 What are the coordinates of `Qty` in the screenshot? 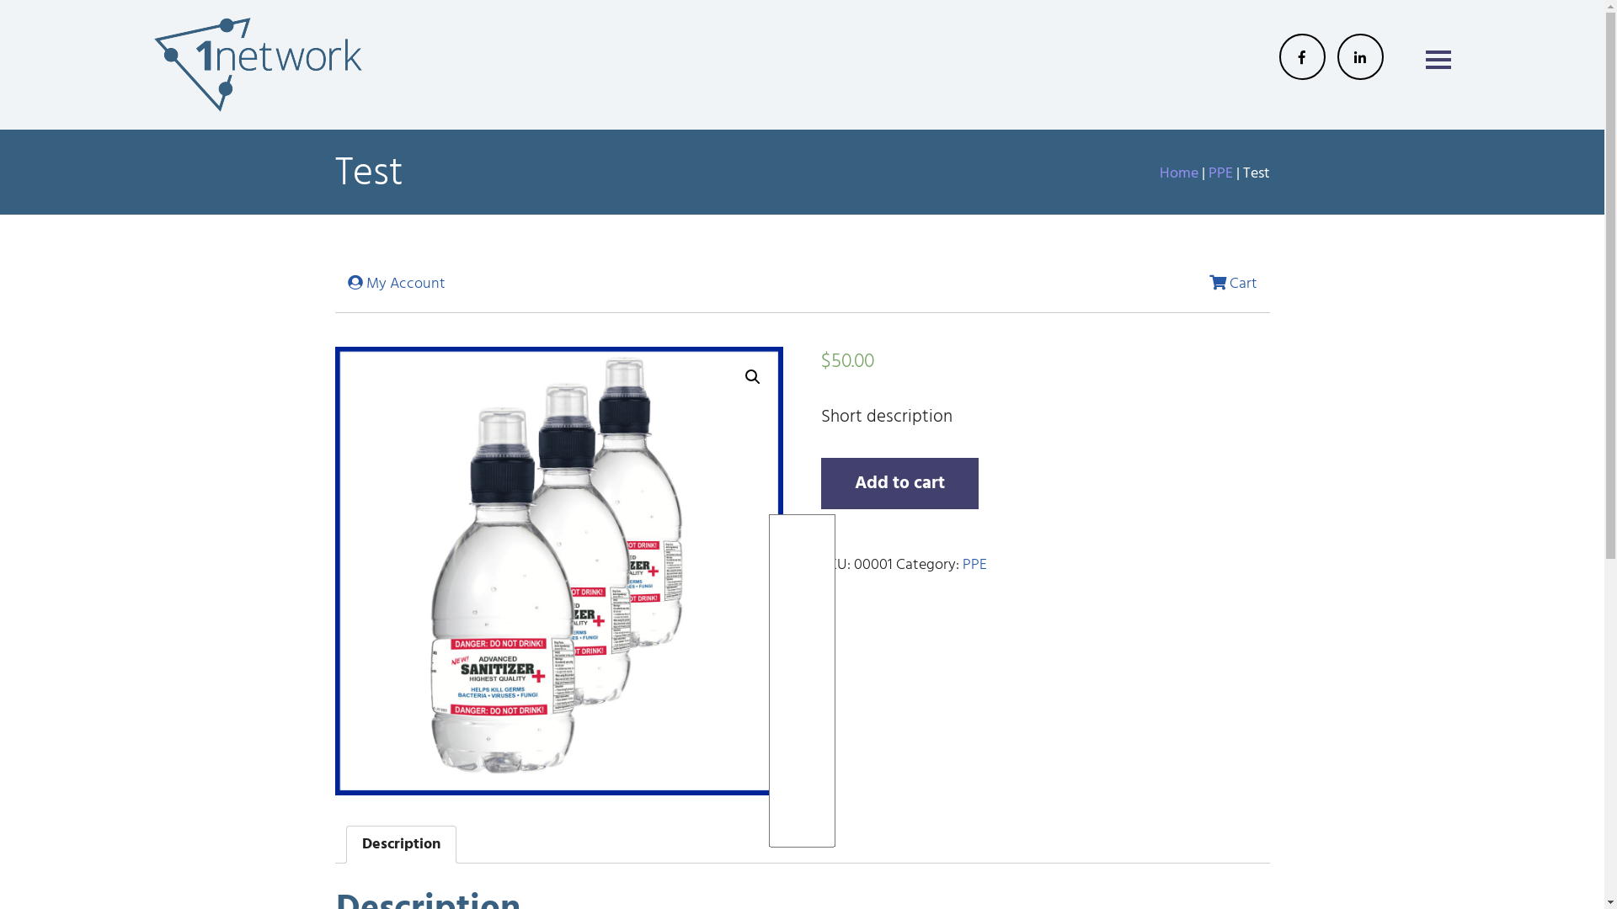 It's located at (803, 680).